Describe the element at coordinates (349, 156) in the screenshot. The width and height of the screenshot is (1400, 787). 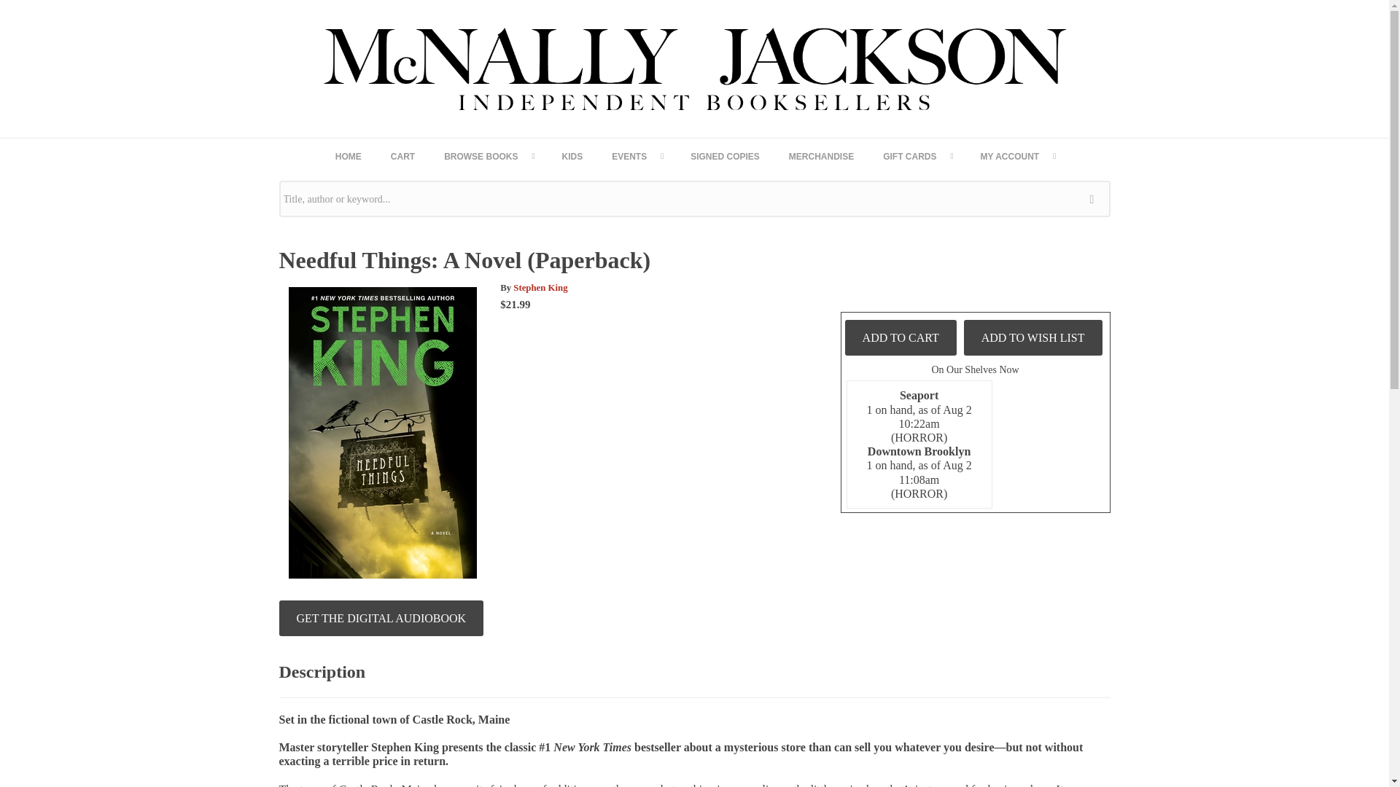
I see `HOME` at that location.